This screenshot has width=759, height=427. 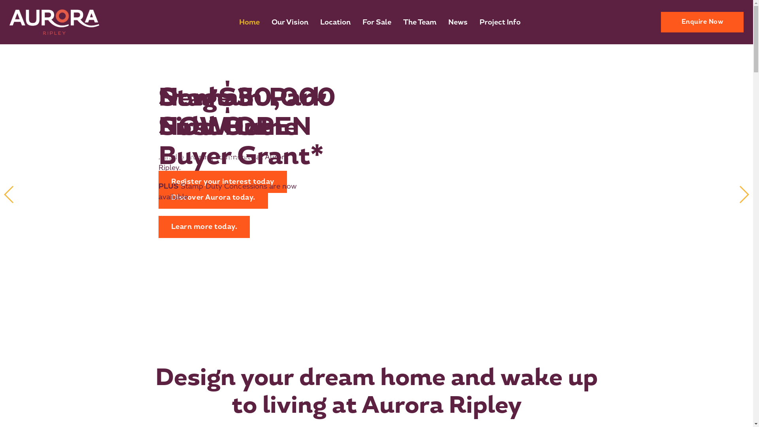 I want to click on Enquire Now, so click(x=702, y=22).